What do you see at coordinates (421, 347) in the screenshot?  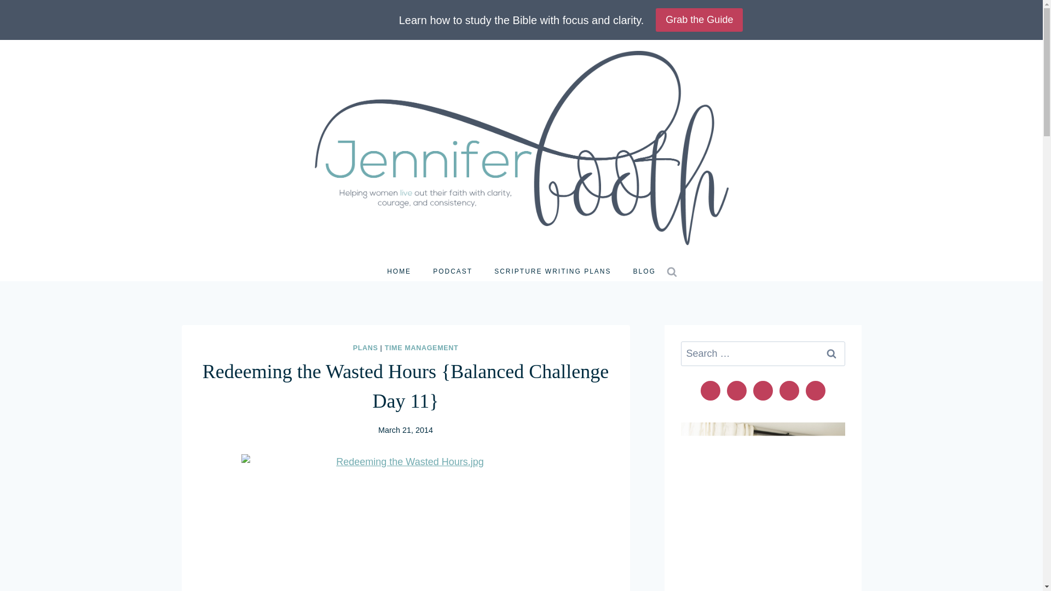 I see `TIME MANAGEMENT` at bounding box center [421, 347].